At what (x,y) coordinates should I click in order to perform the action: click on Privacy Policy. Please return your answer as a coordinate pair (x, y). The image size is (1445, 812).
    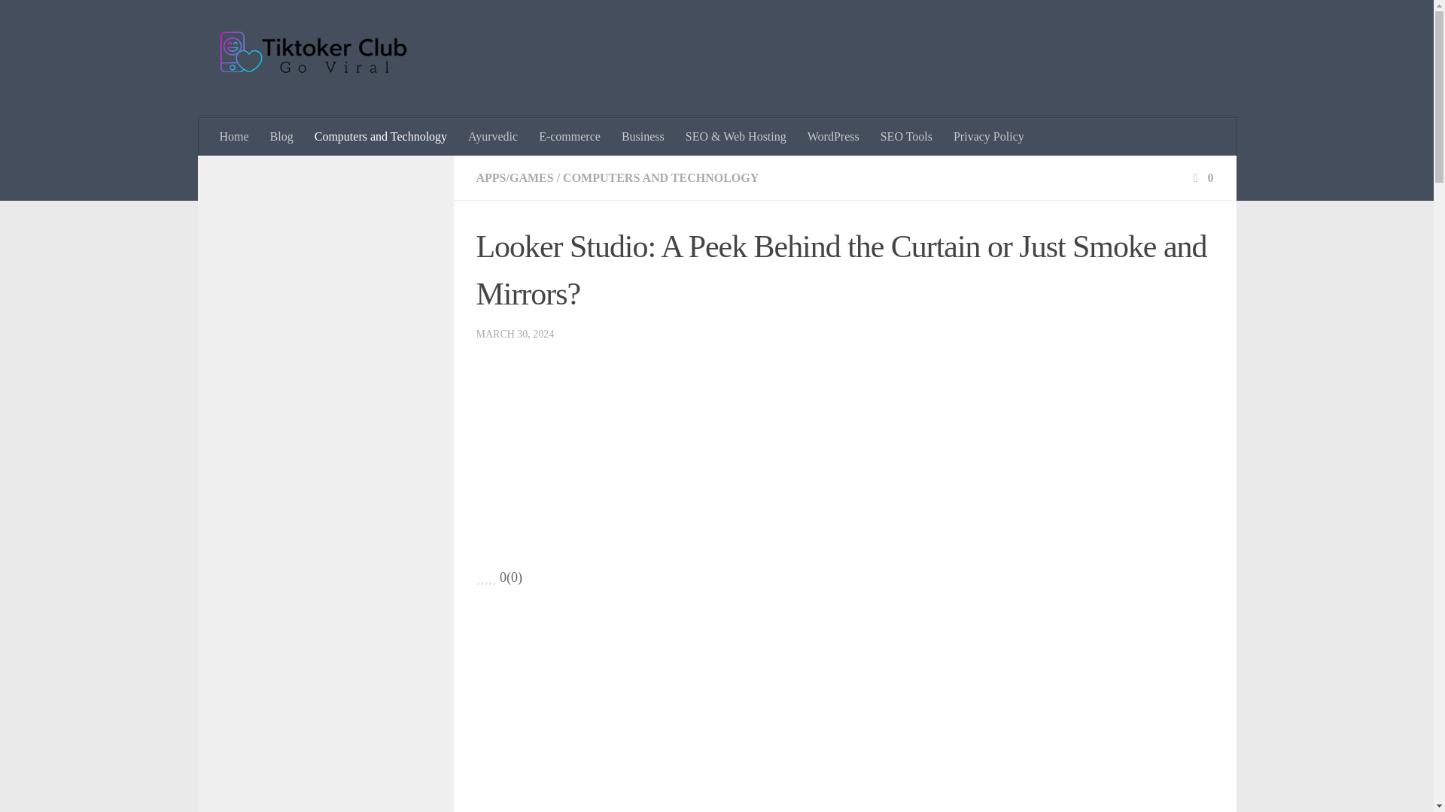
    Looking at the image, I should click on (989, 137).